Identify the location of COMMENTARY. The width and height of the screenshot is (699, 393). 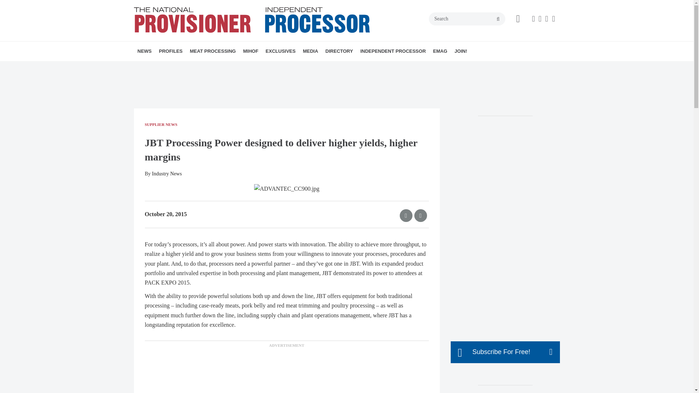
(248, 67).